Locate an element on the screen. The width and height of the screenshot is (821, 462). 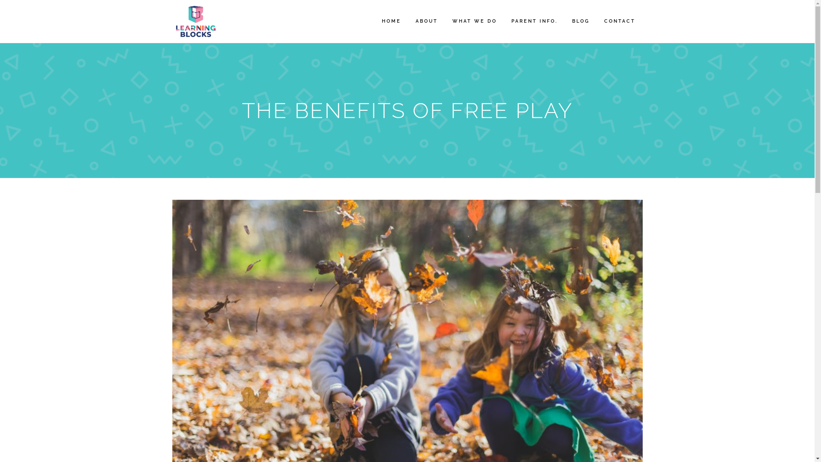
WHAT WE DO is located at coordinates (474, 21).